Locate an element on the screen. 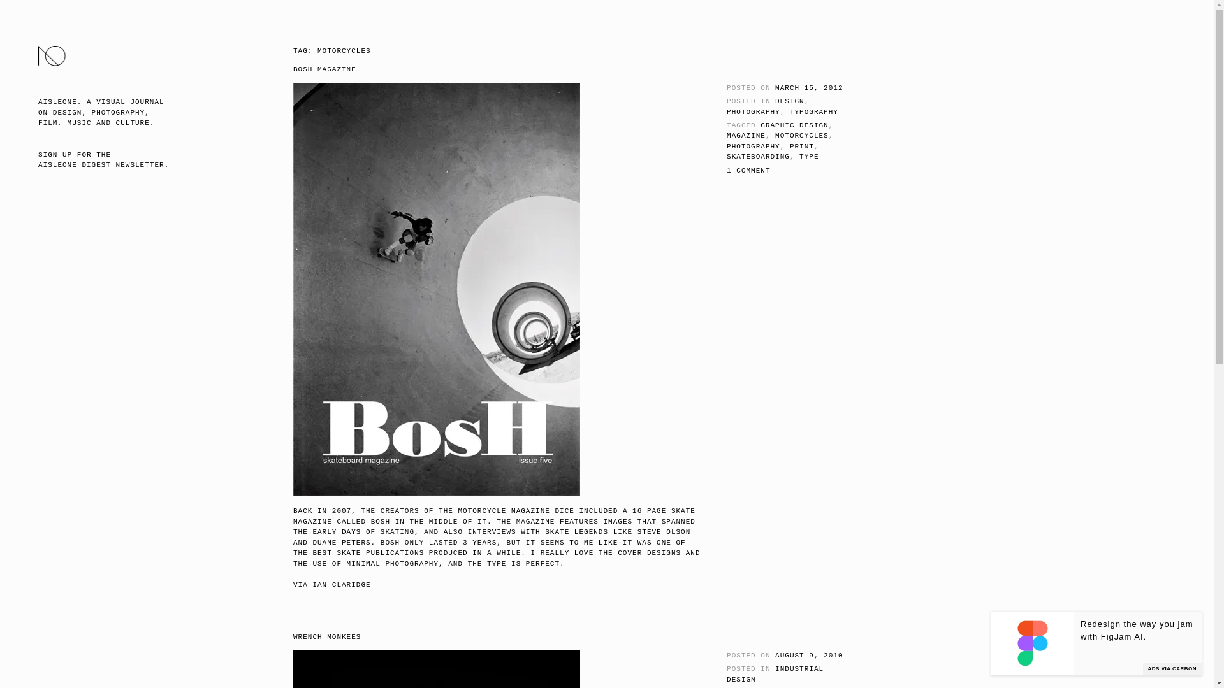 The width and height of the screenshot is (1224, 688). ADS VIA CARBON is located at coordinates (1172, 669).